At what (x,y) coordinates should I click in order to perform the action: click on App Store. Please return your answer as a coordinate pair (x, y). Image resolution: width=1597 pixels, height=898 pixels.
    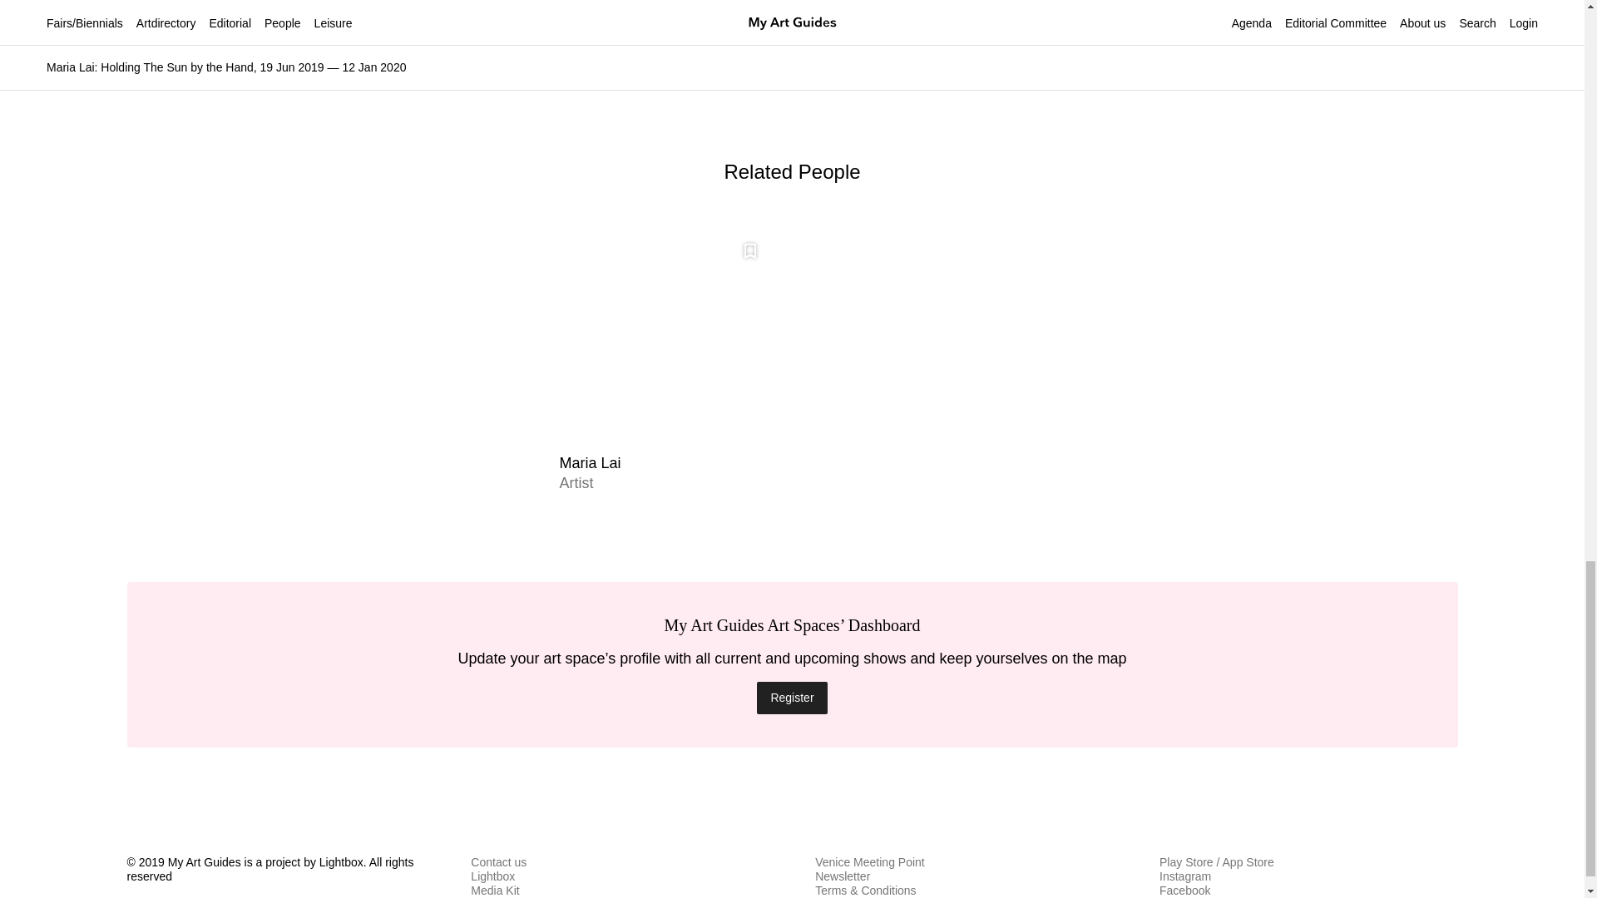
    Looking at the image, I should click on (1248, 862).